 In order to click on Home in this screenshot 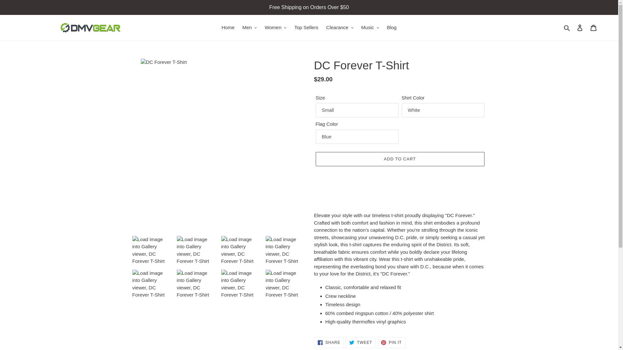, I will do `click(228, 28)`.